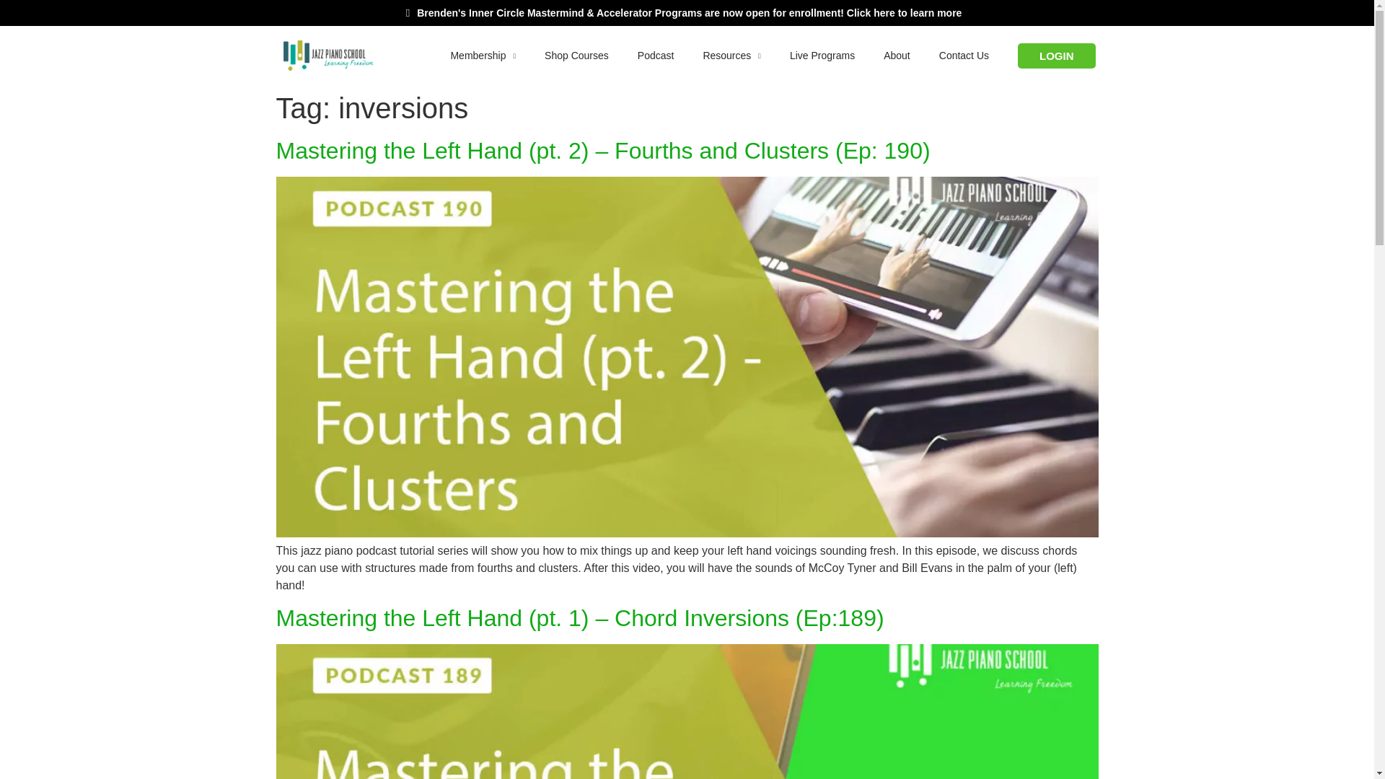 The image size is (1385, 779). What do you see at coordinates (822, 56) in the screenshot?
I see `Live Programs` at bounding box center [822, 56].